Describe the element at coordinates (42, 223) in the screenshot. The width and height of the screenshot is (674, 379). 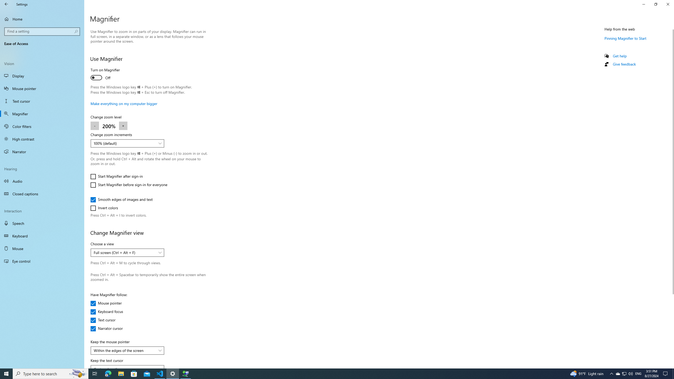
I see `Type here to search` at that location.